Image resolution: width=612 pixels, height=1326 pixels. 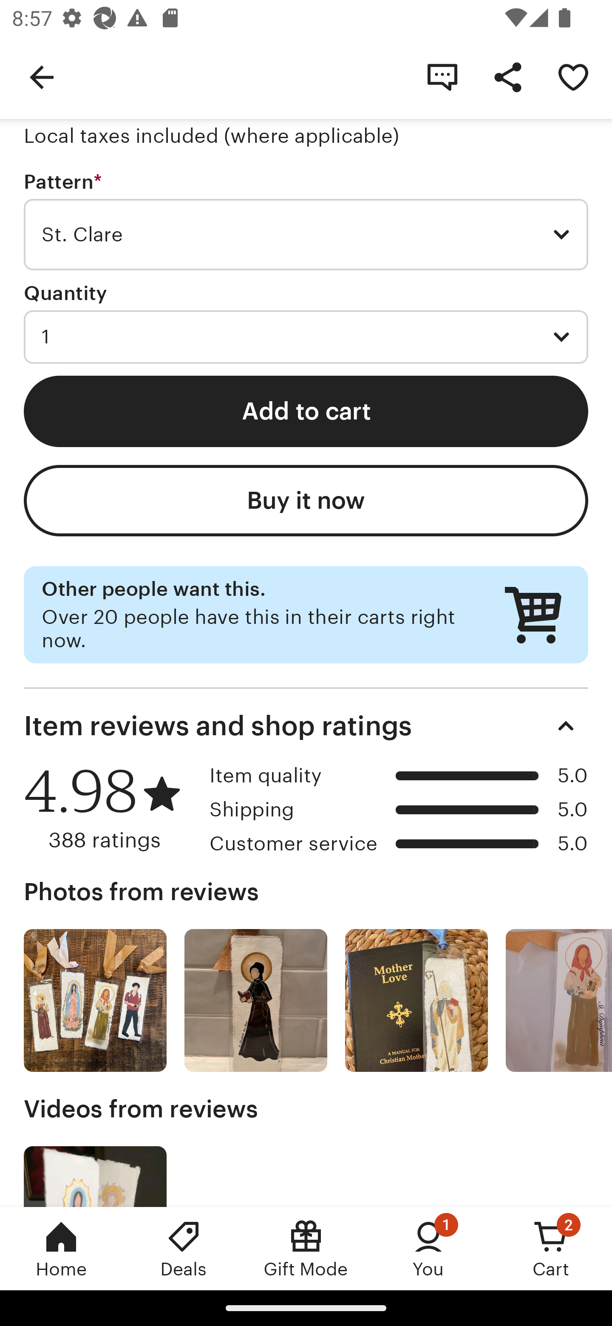 I want to click on Add to cart, so click(x=306, y=411).